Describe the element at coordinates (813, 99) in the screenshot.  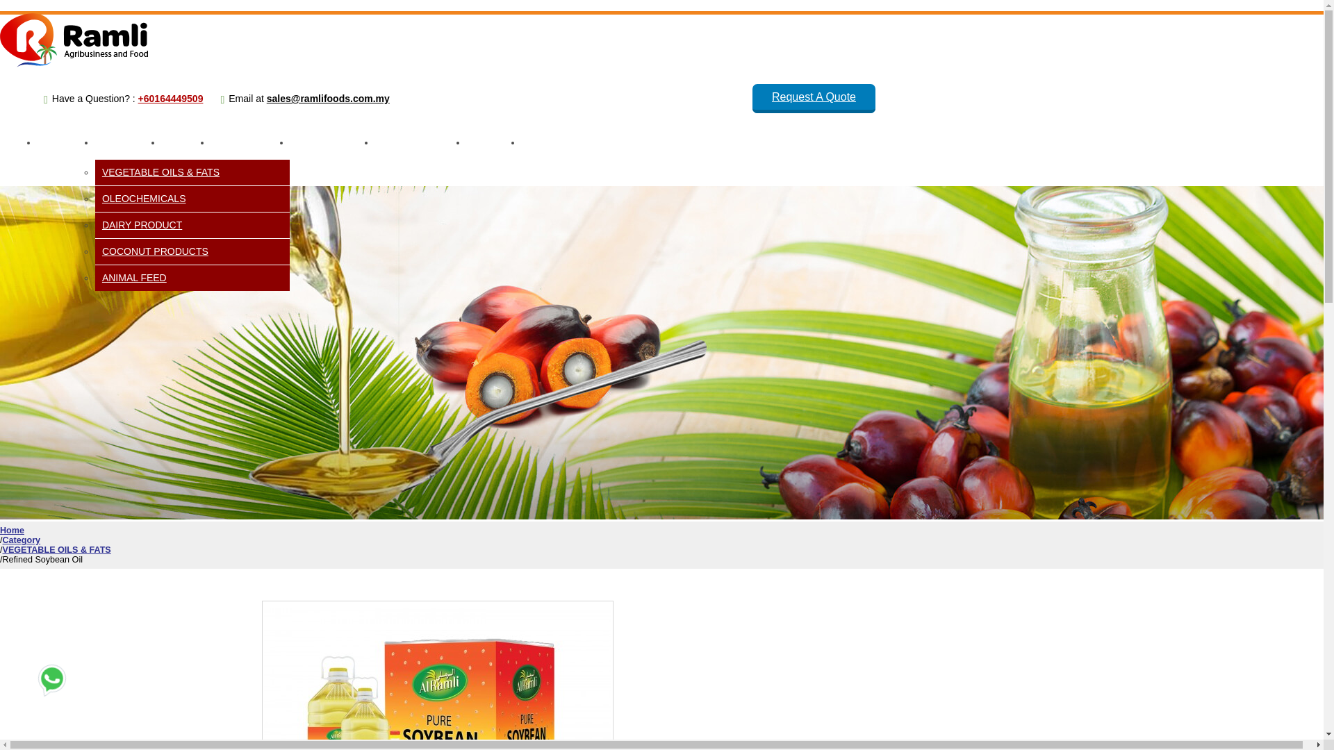
I see `Request A Quote` at that location.